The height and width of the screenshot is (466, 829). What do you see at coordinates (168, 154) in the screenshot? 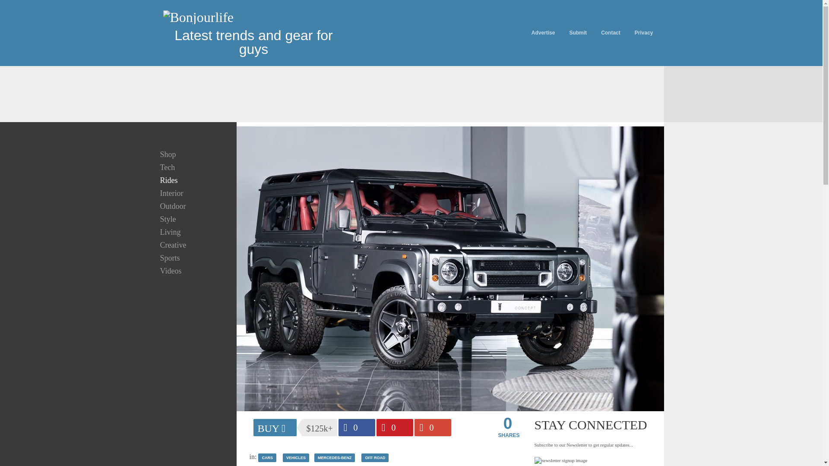
I see `Shop` at bounding box center [168, 154].